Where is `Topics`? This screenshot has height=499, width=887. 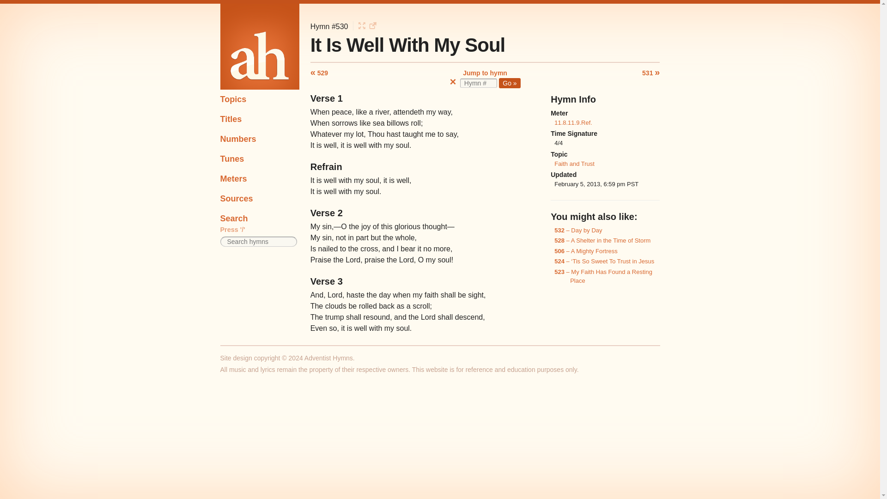 Topics is located at coordinates (260, 99).